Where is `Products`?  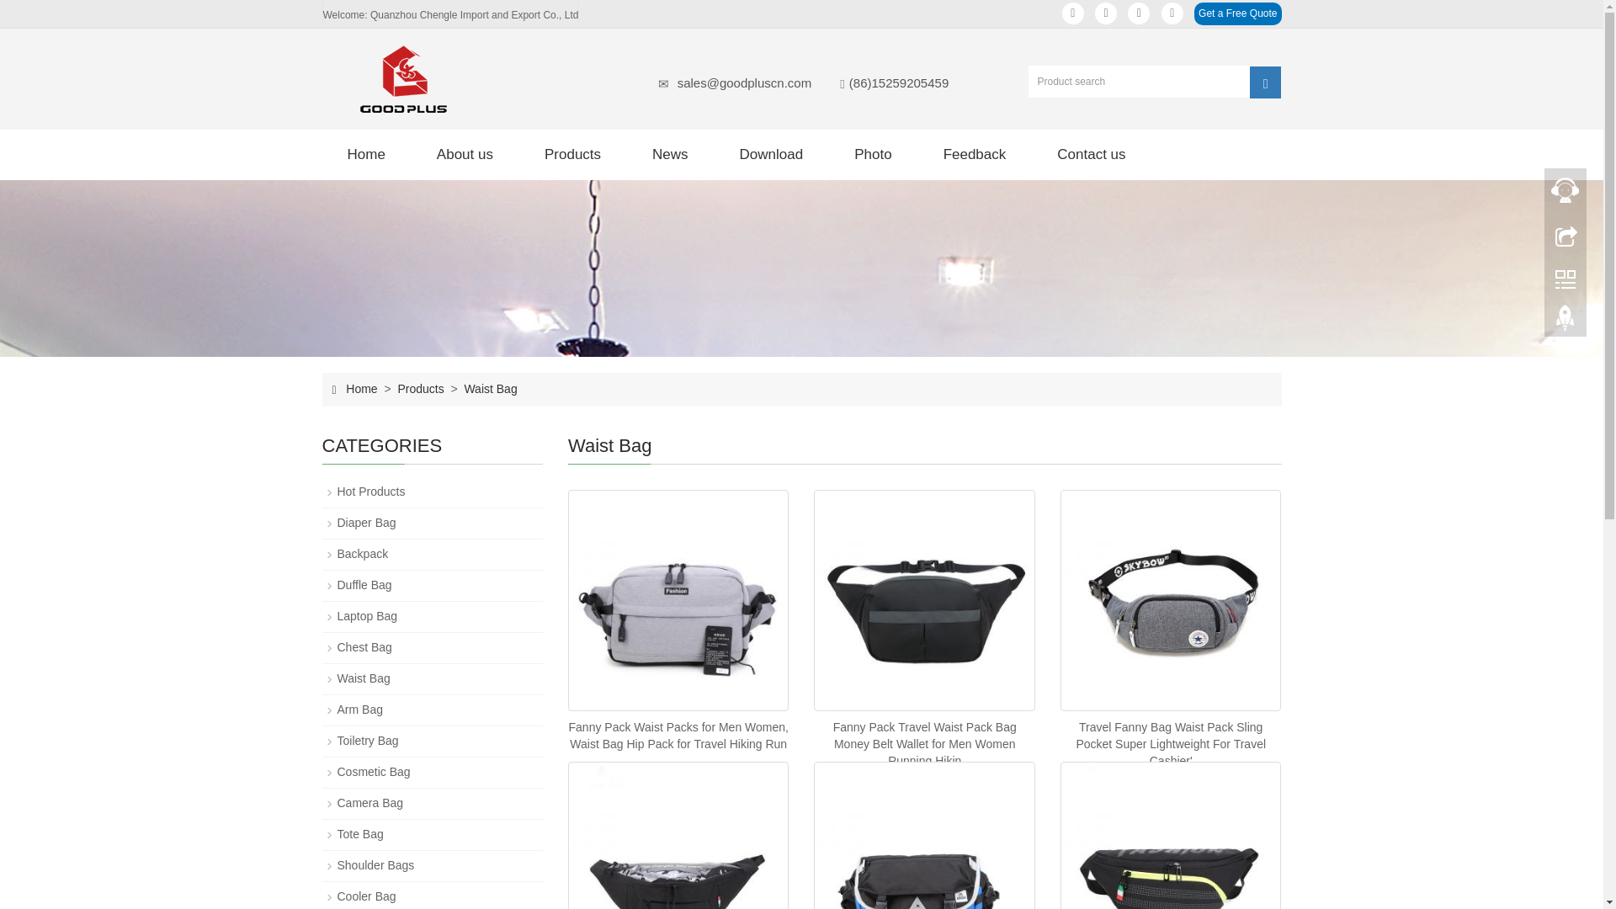 Products is located at coordinates (572, 155).